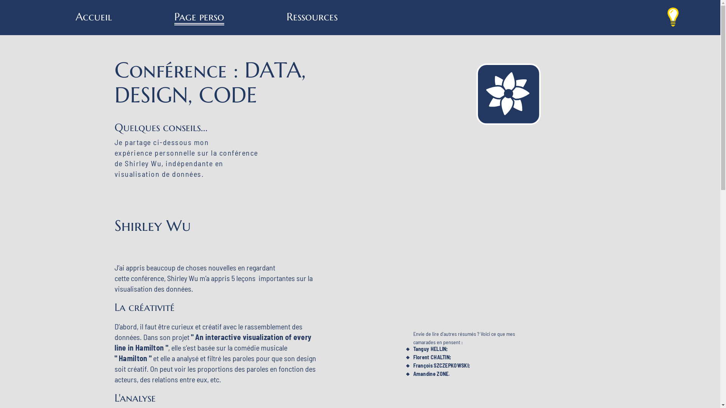  I want to click on Accueil, so click(94, 18).